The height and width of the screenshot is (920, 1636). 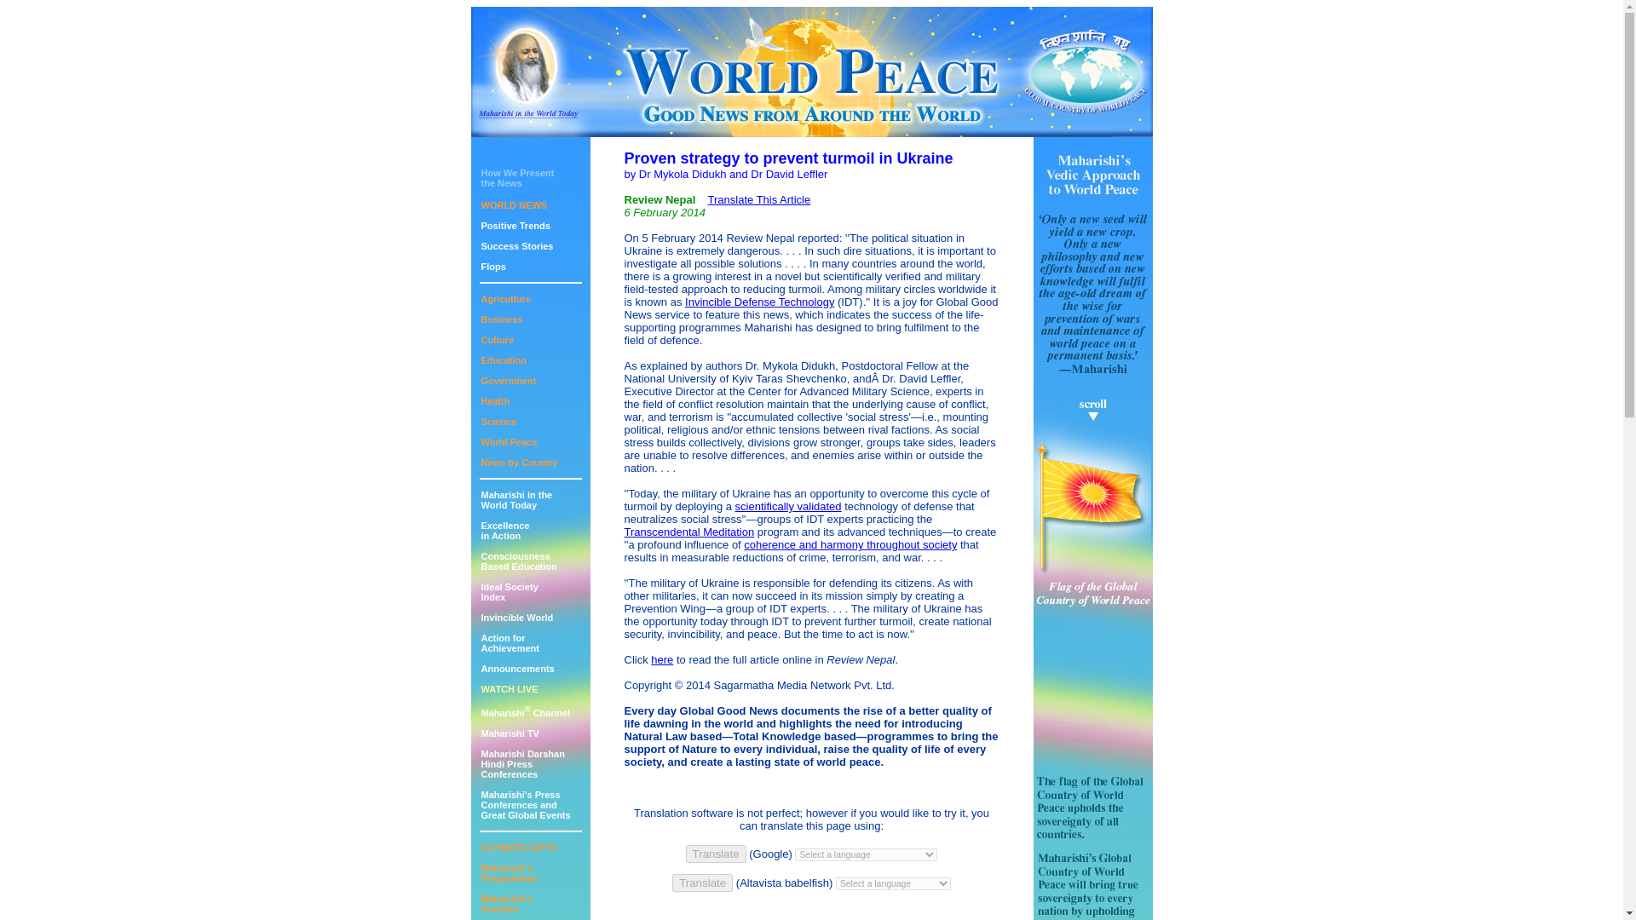 What do you see at coordinates (503, 359) in the screenshot?
I see `WATCH LIVE` at bounding box center [503, 359].